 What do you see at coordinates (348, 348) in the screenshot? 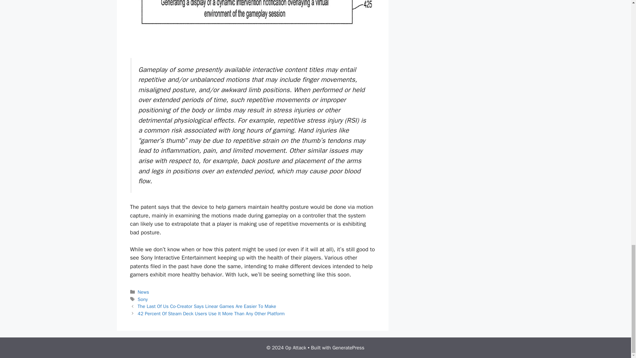
I see `GeneratePress` at bounding box center [348, 348].